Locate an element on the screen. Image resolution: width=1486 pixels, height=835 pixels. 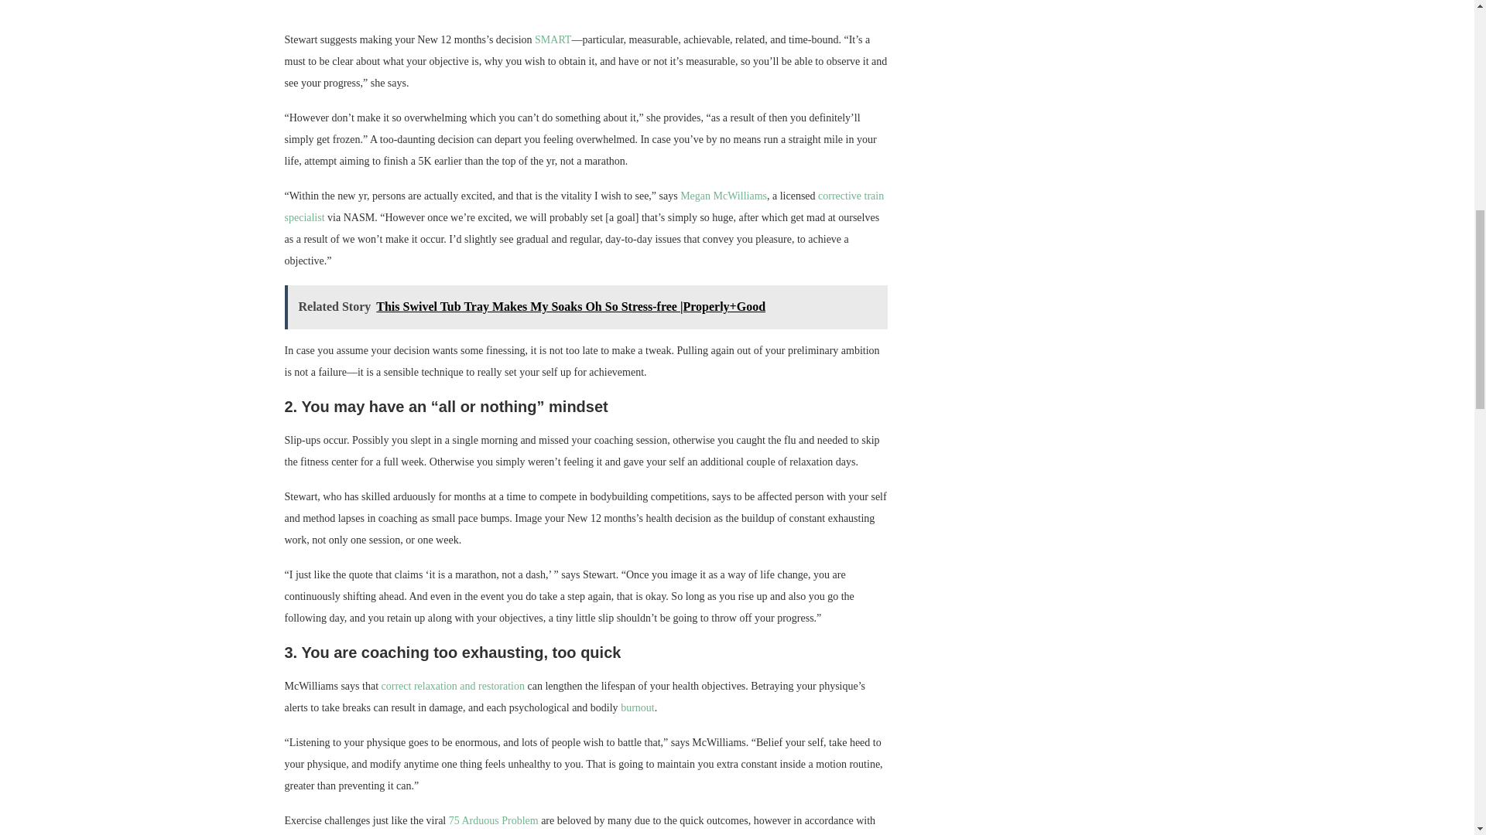
SMART is located at coordinates (553, 40).